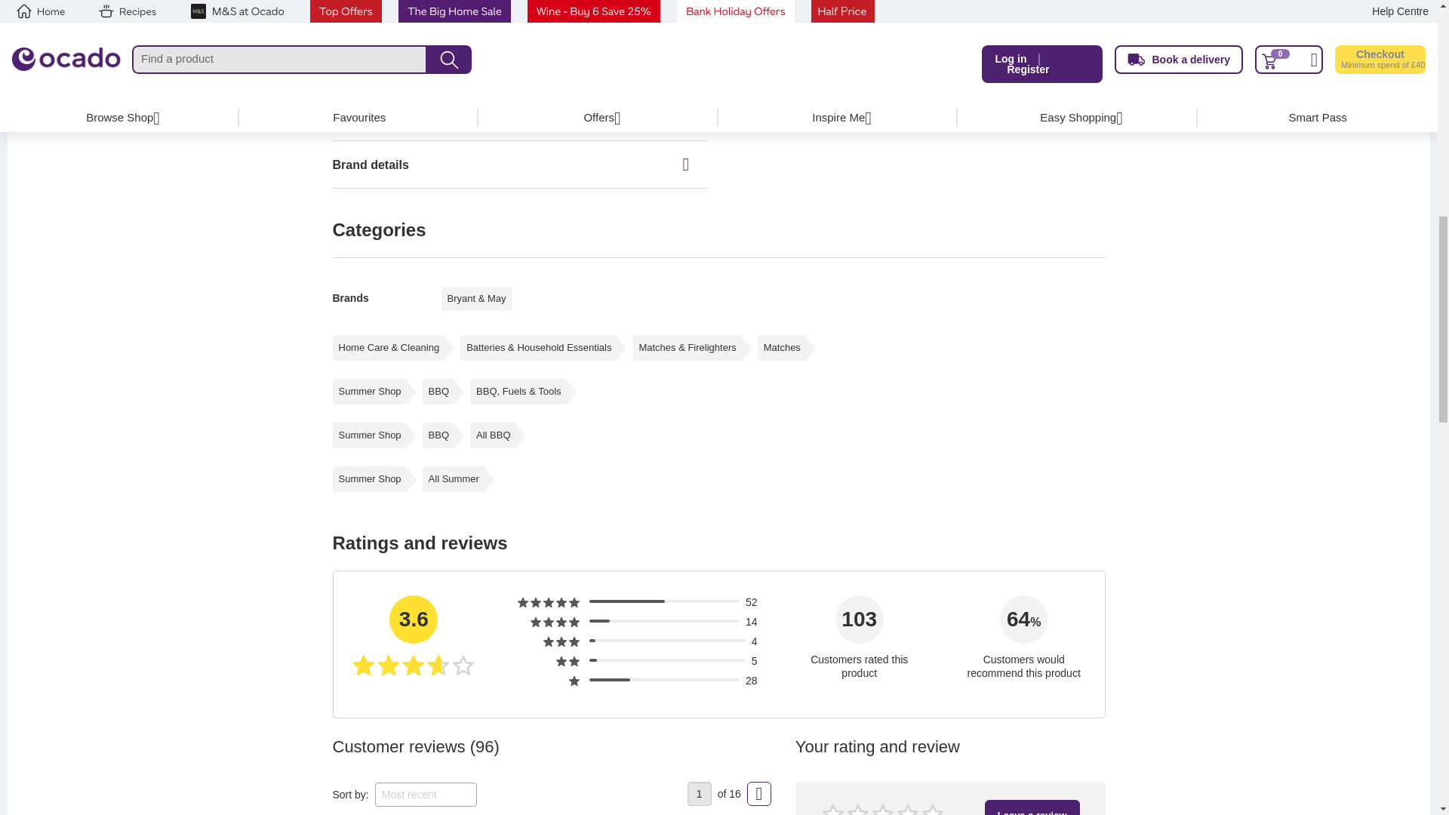 The width and height of the screenshot is (1449, 815). What do you see at coordinates (626, 601) in the screenshot?
I see `Reviews 2.5 of 5` at bounding box center [626, 601].